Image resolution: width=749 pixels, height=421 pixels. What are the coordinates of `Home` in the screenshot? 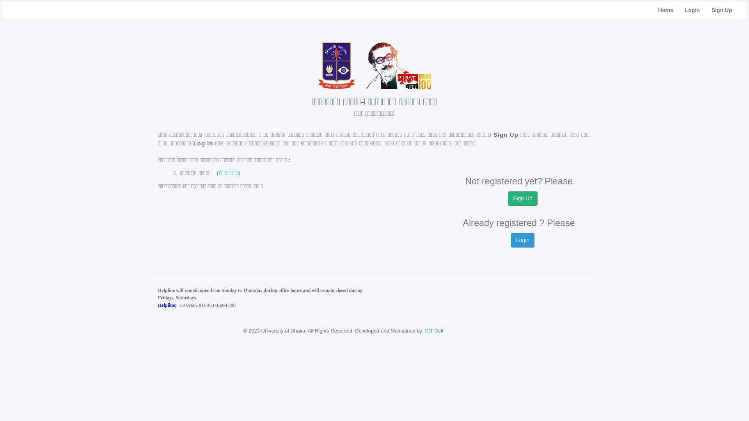 It's located at (666, 10).